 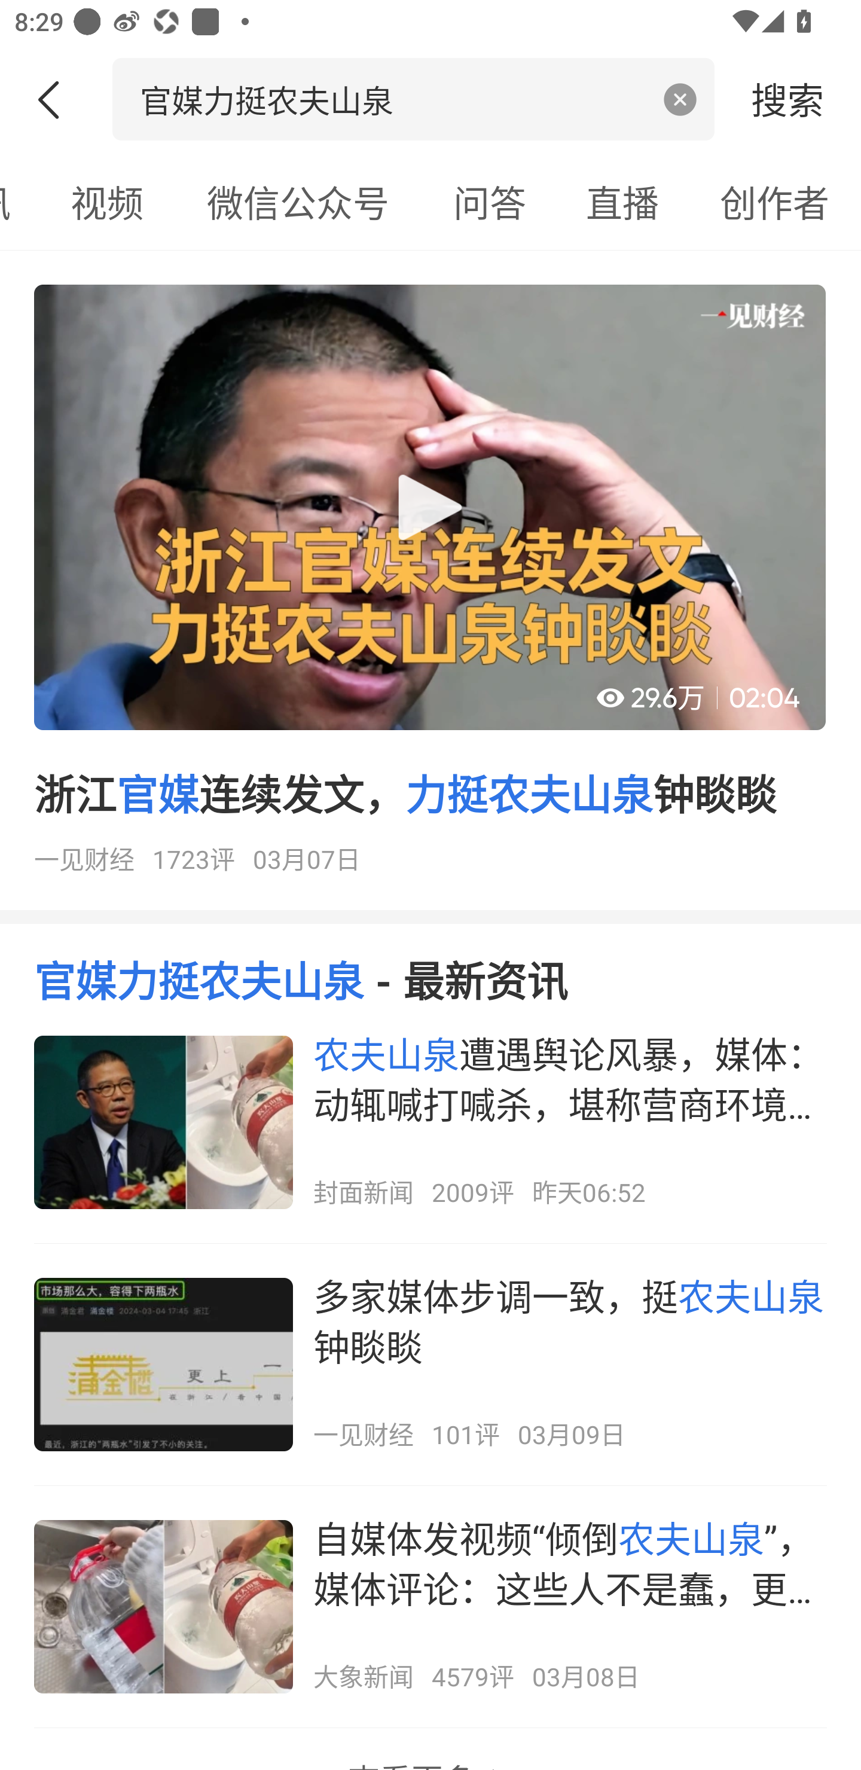 What do you see at coordinates (430, 1365) in the screenshot?
I see `多家媒体步调一致，挺农夫山泉钟睒睒` at bounding box center [430, 1365].